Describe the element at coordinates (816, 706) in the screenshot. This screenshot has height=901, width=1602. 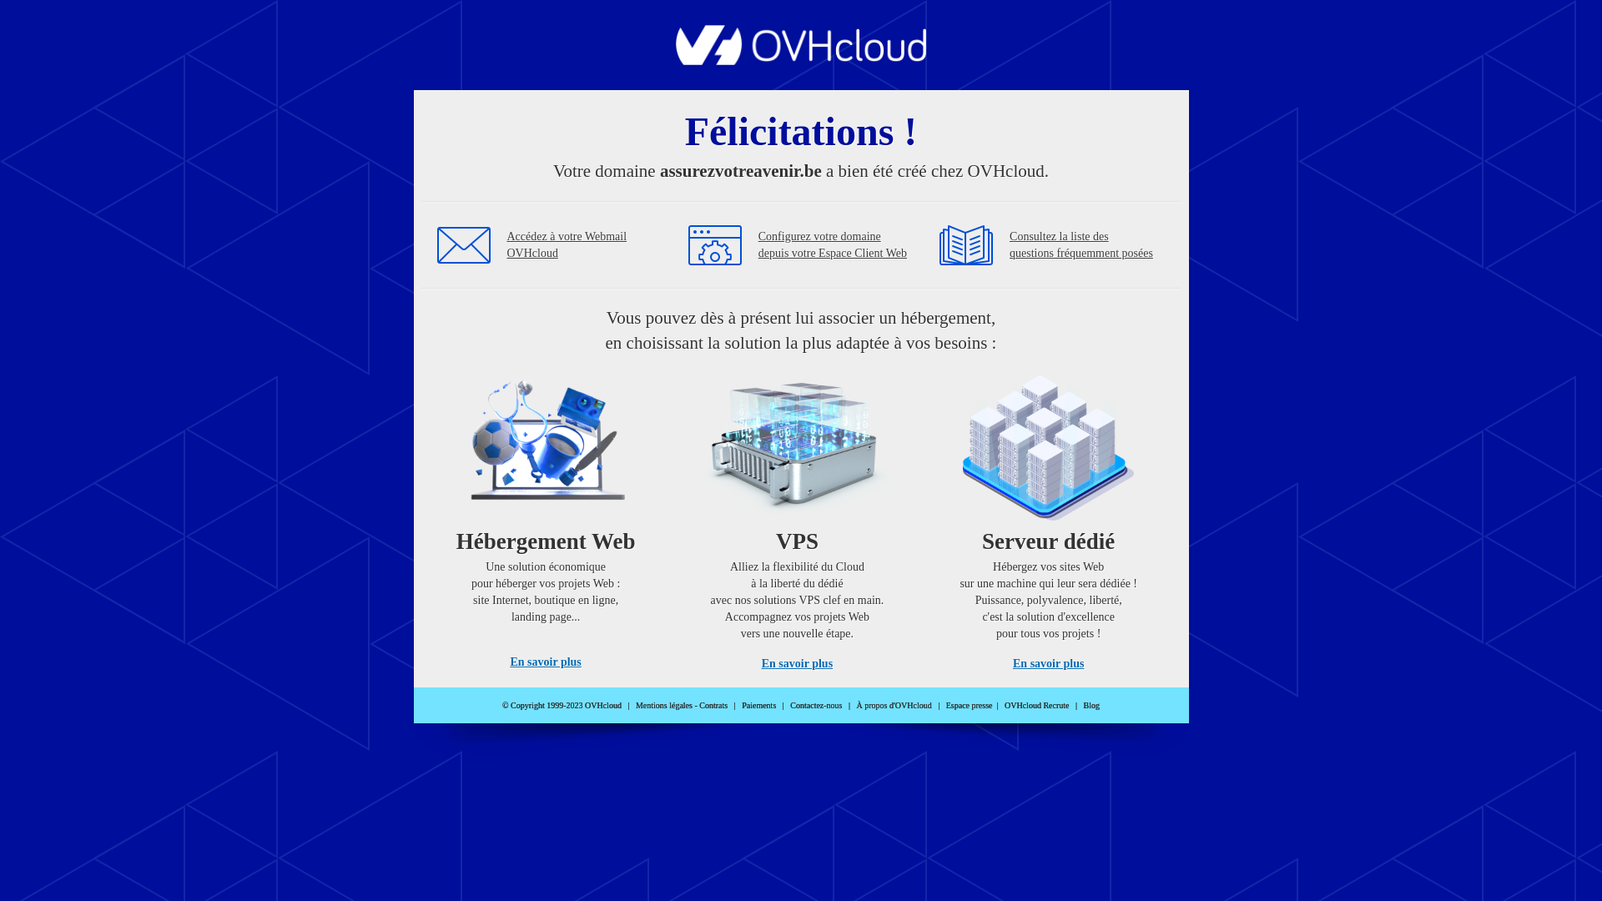
I see `Contactez-nous` at that location.